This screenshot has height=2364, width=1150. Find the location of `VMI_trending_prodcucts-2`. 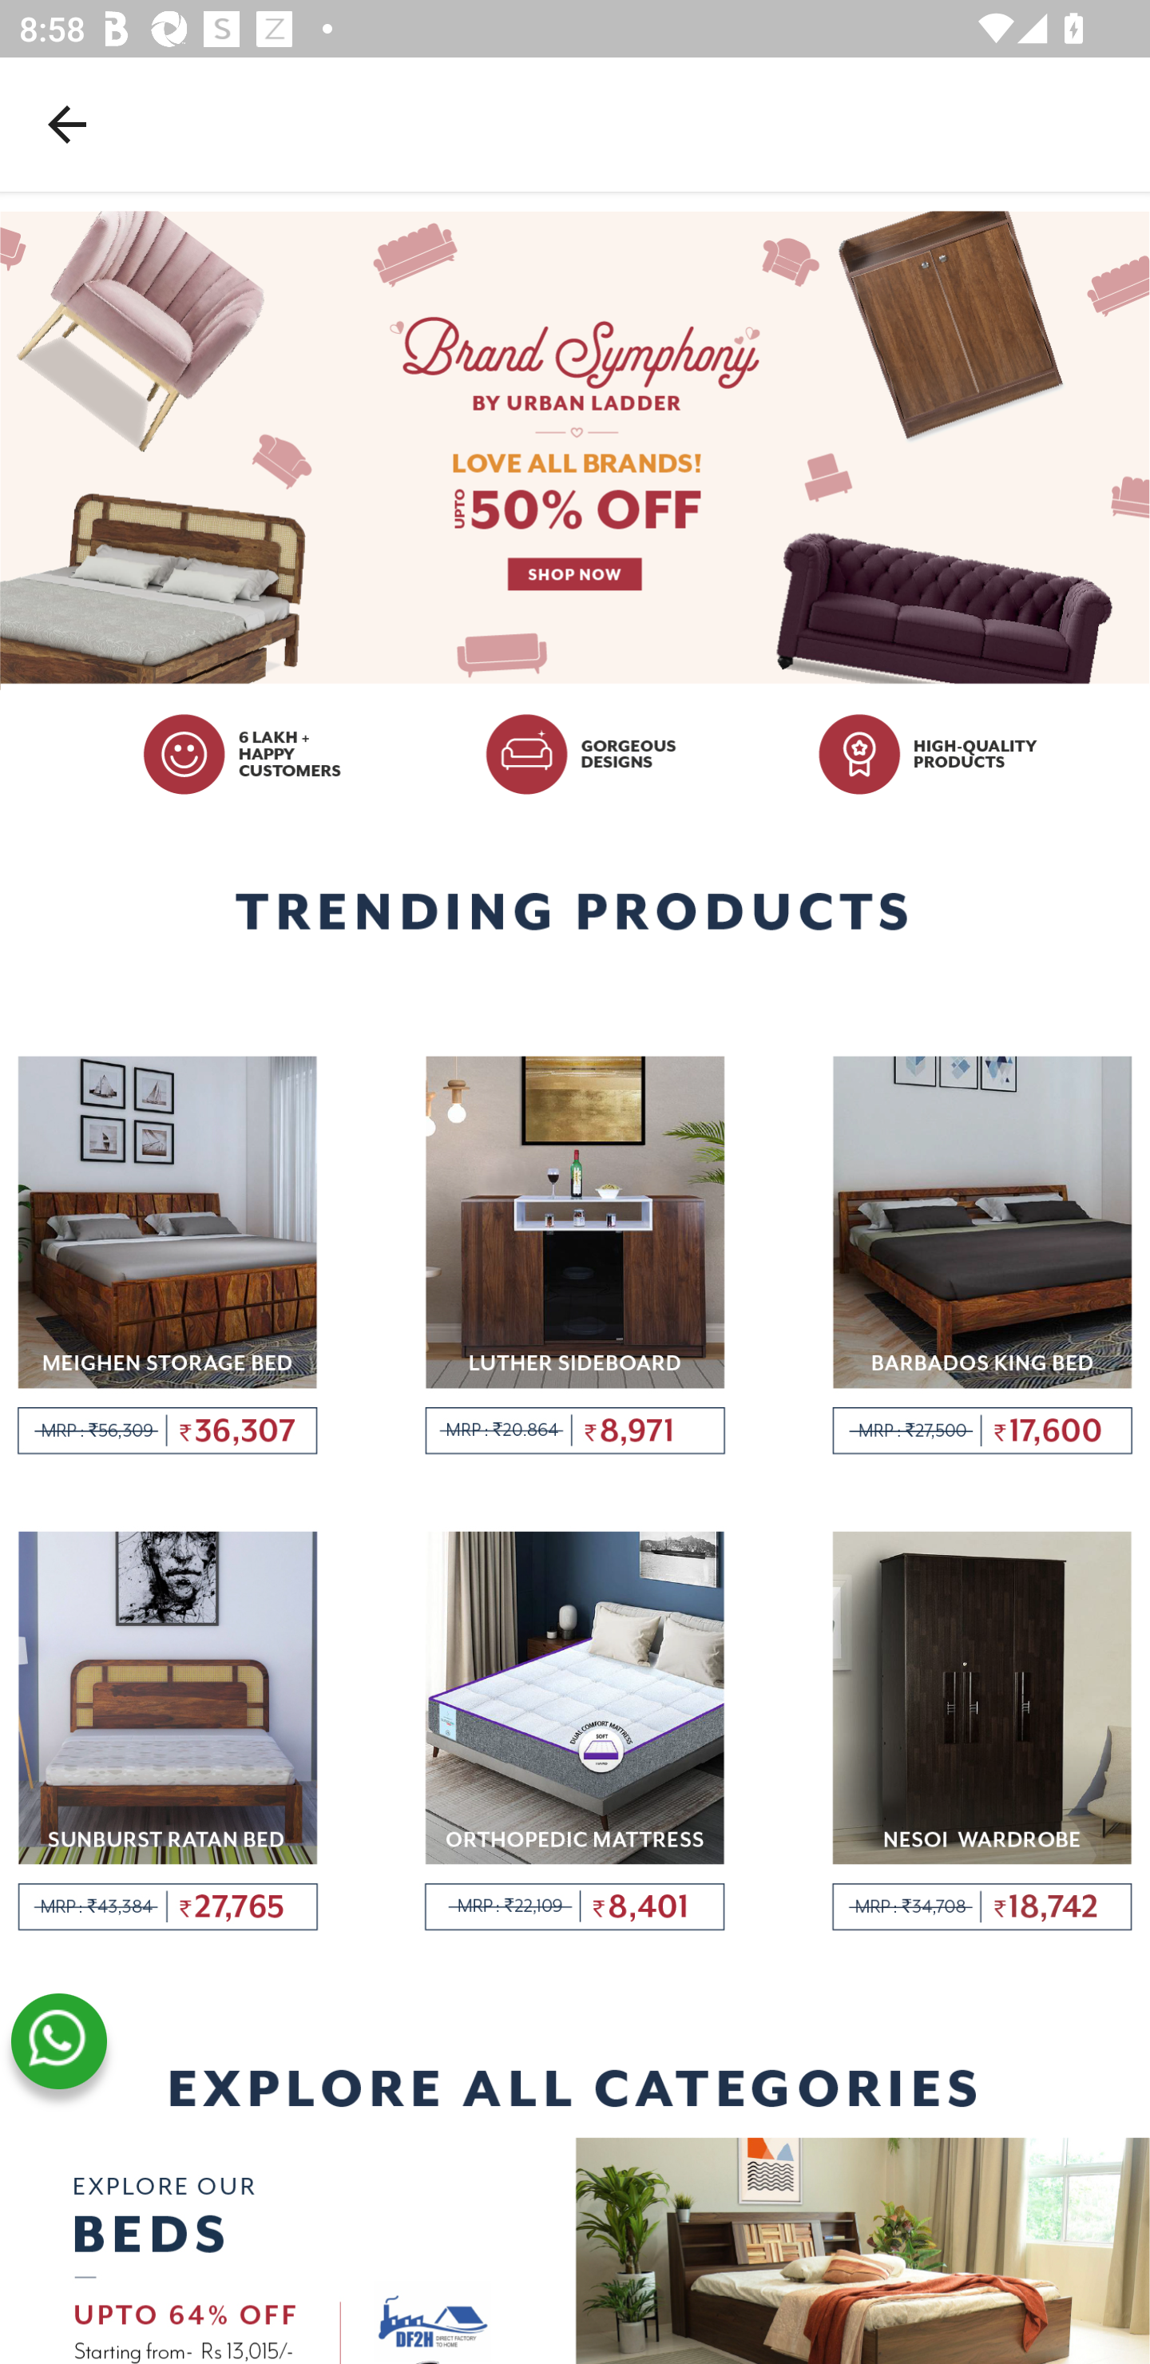

VMI_trending_prodcucts-2 is located at coordinates (575, 1256).